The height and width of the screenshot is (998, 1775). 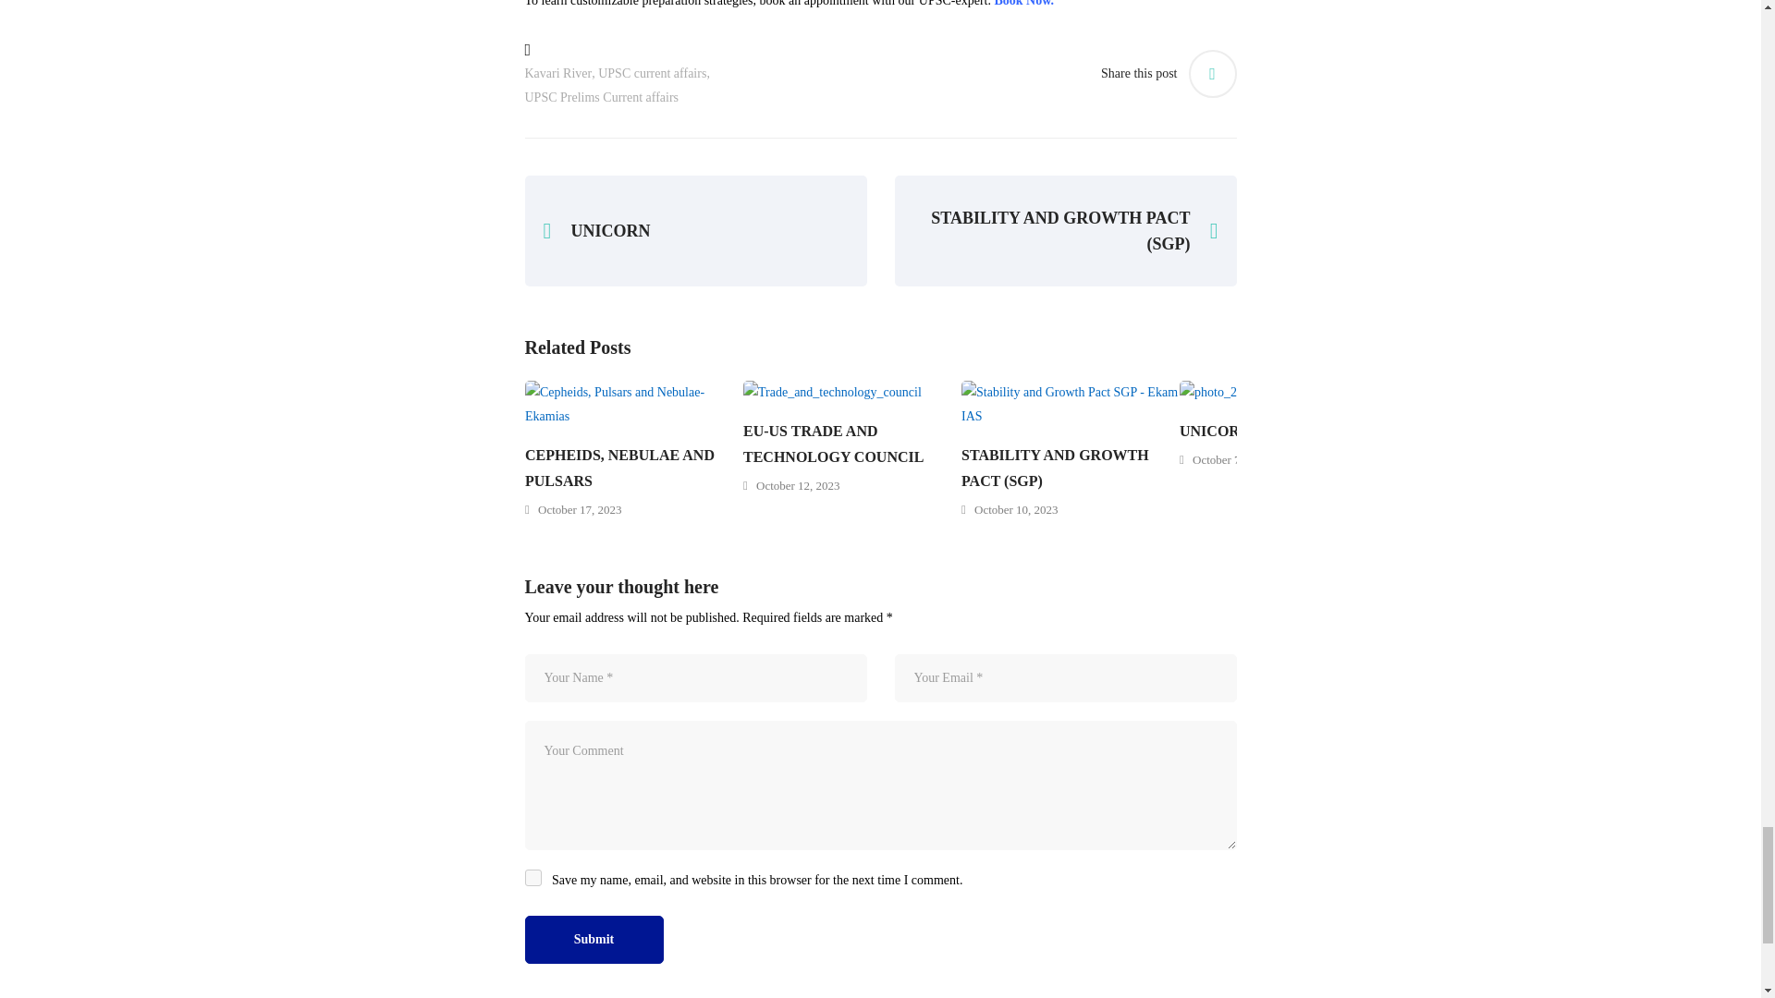 What do you see at coordinates (558, 73) in the screenshot?
I see `Kavari River` at bounding box center [558, 73].